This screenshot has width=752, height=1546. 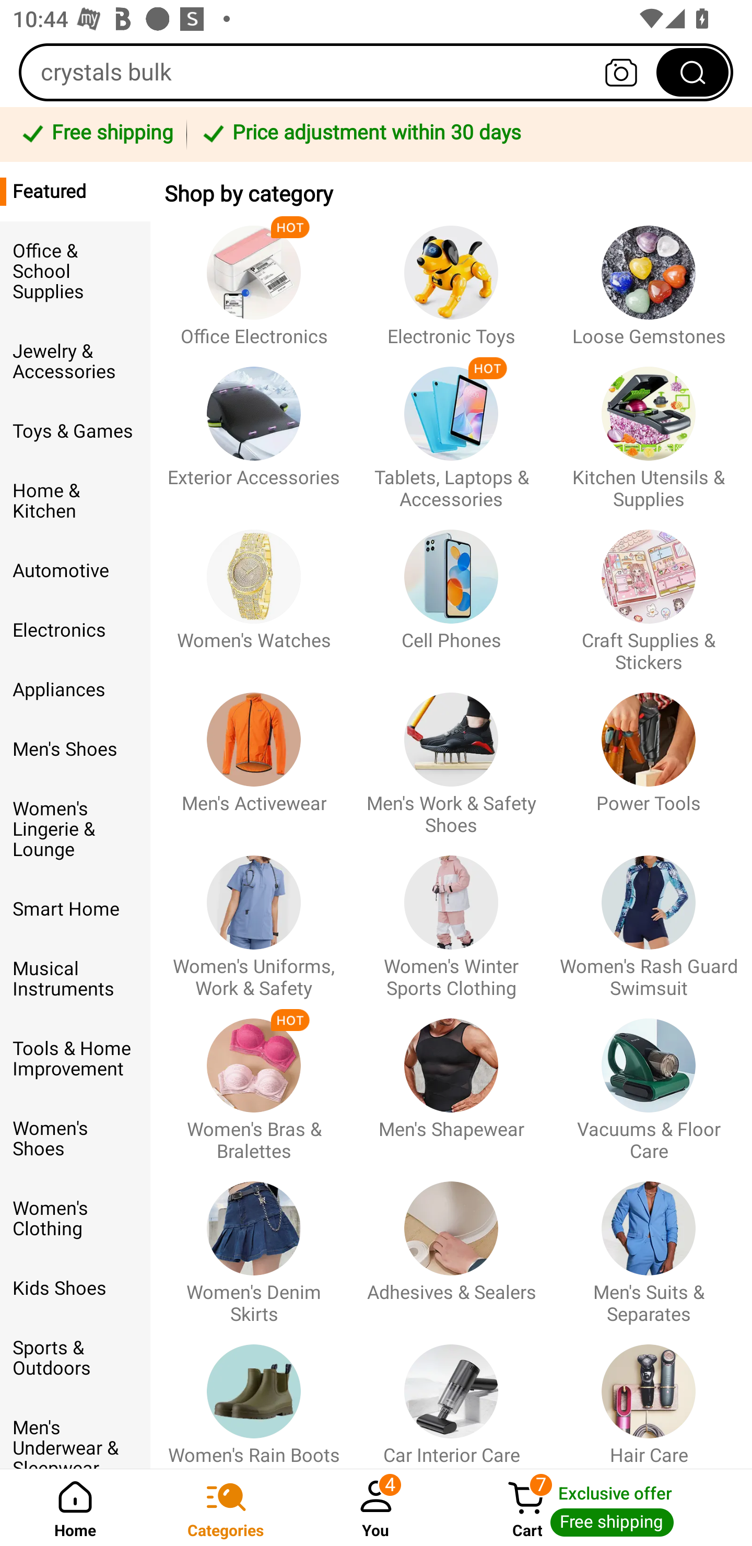 What do you see at coordinates (75, 978) in the screenshot?
I see `Musical Instruments` at bounding box center [75, 978].